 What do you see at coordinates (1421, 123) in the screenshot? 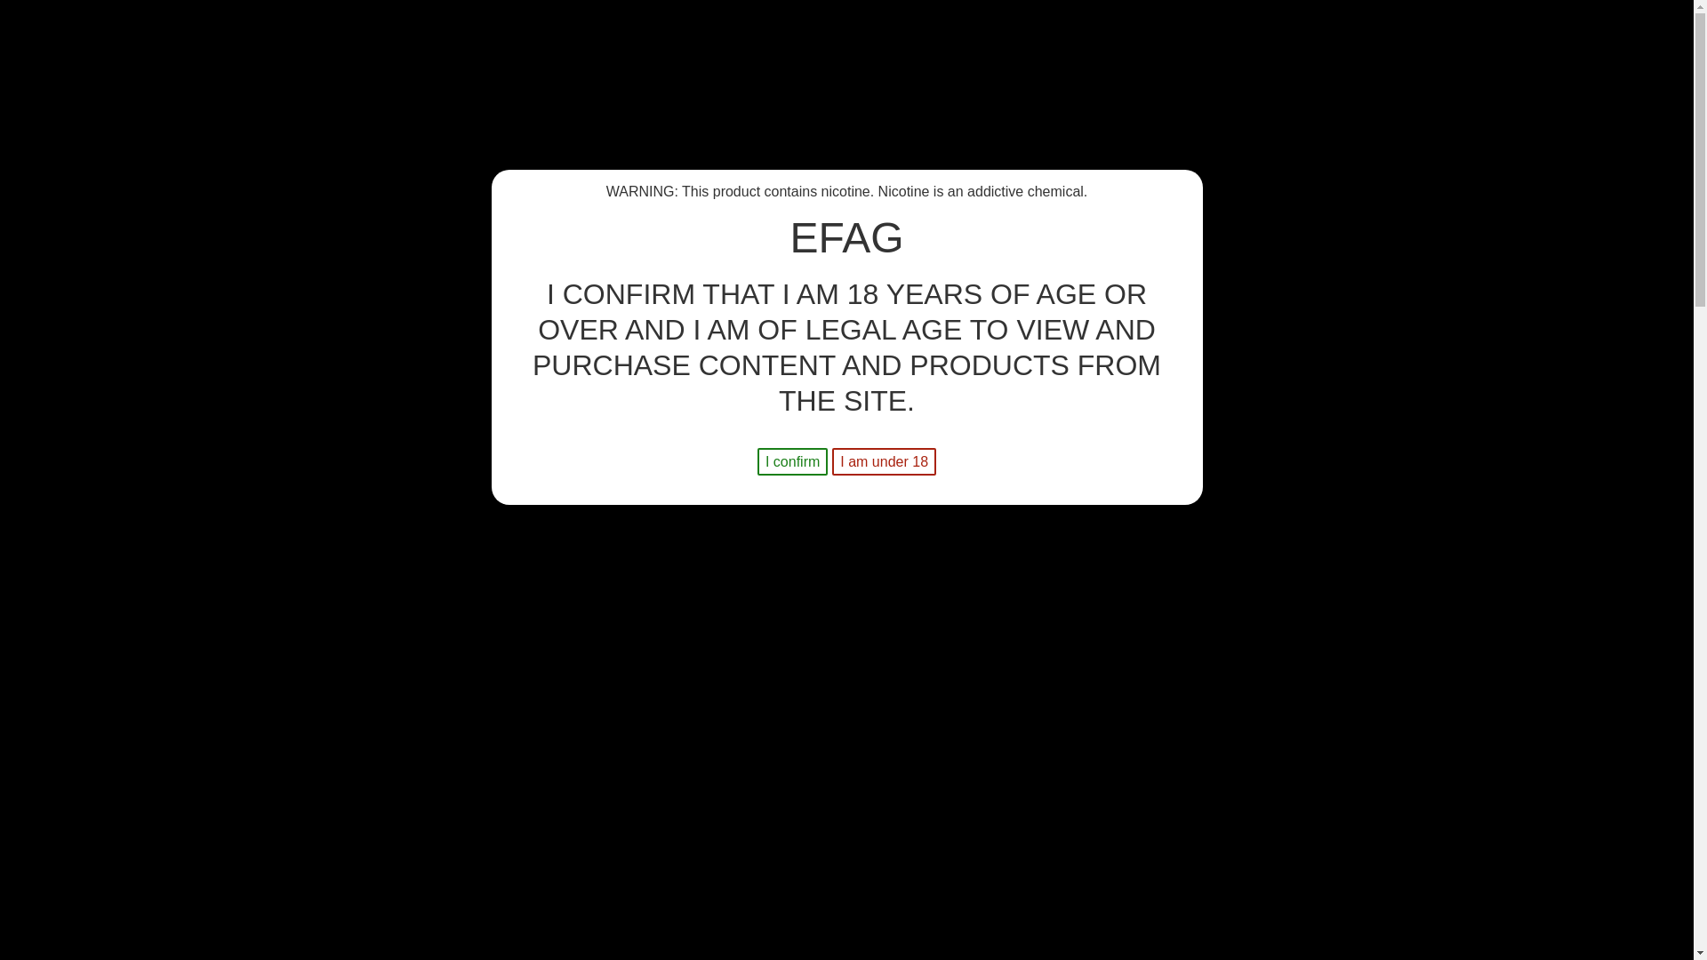
I see `Sign in` at bounding box center [1421, 123].